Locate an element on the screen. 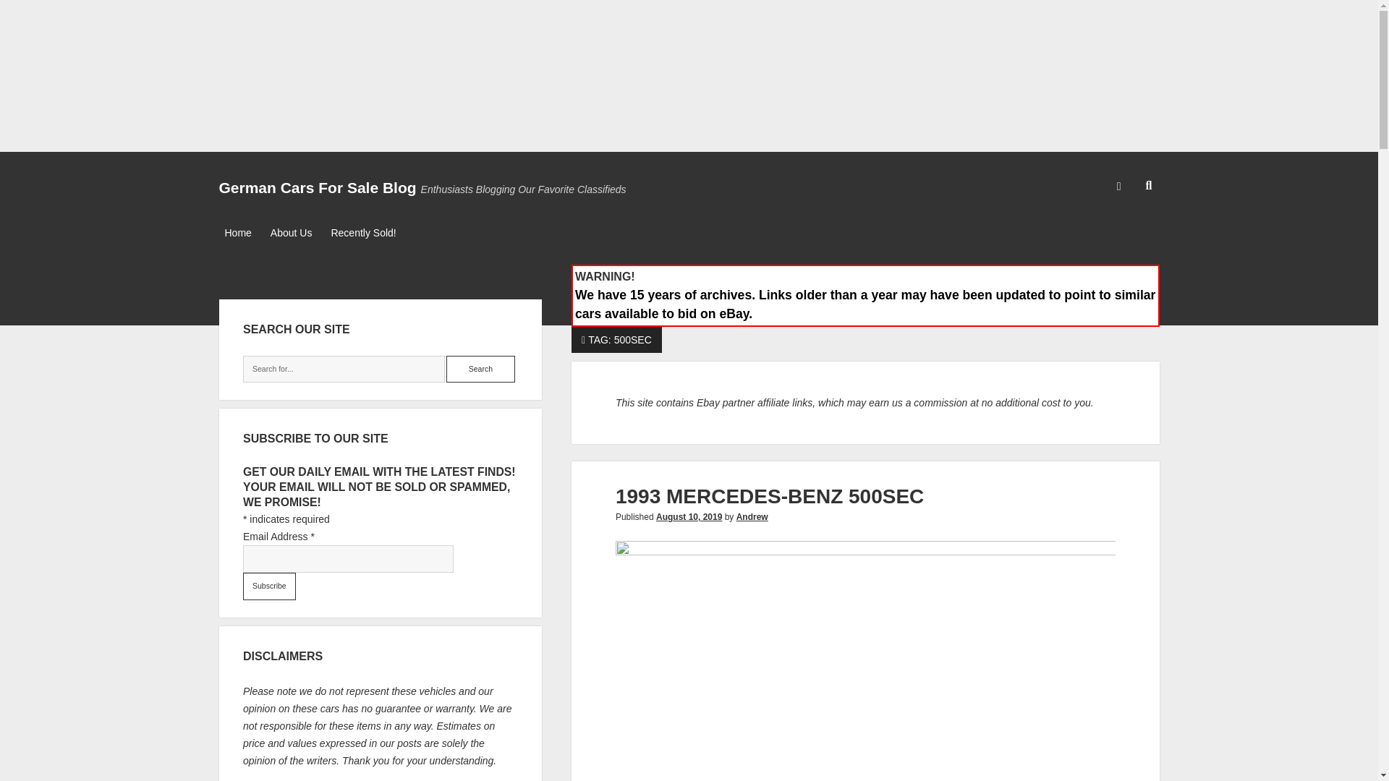  Home is located at coordinates (237, 233).